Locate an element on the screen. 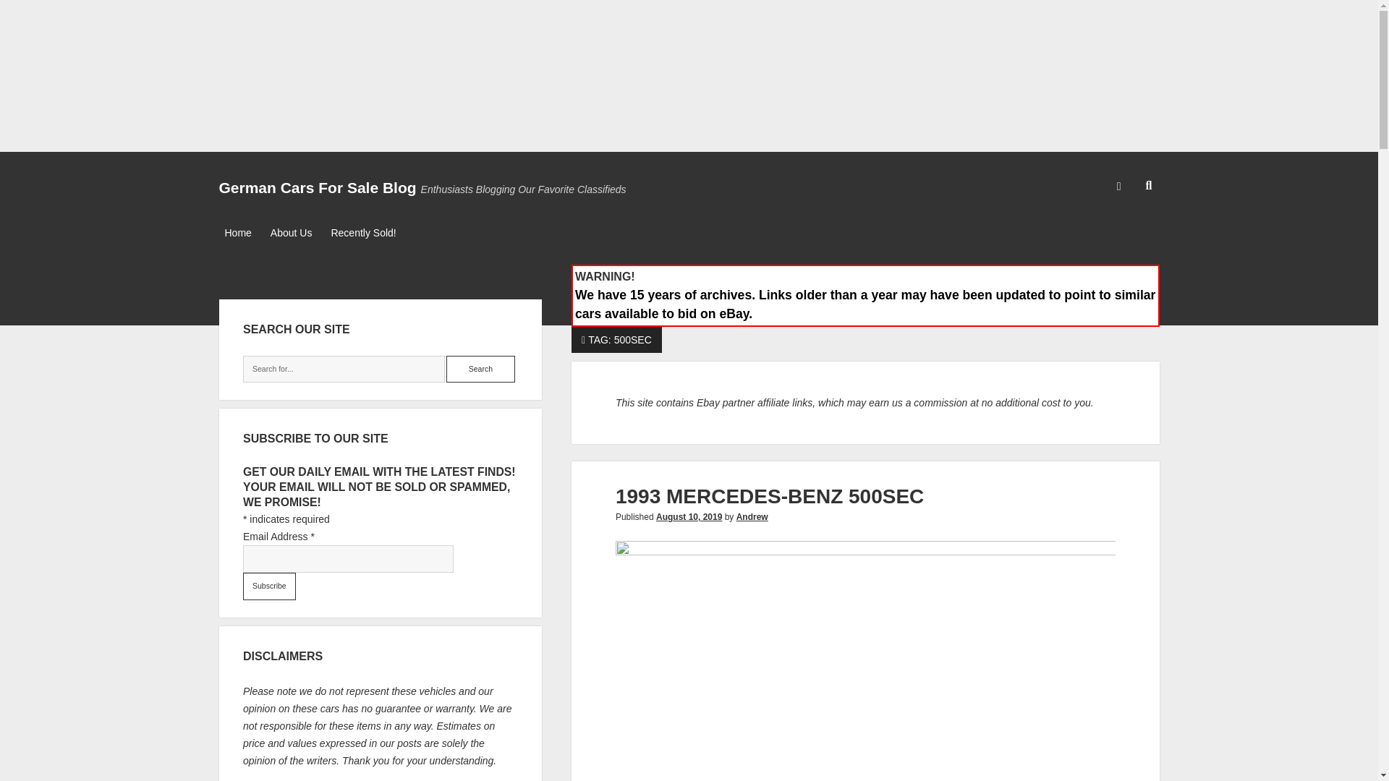  Home is located at coordinates (237, 233).